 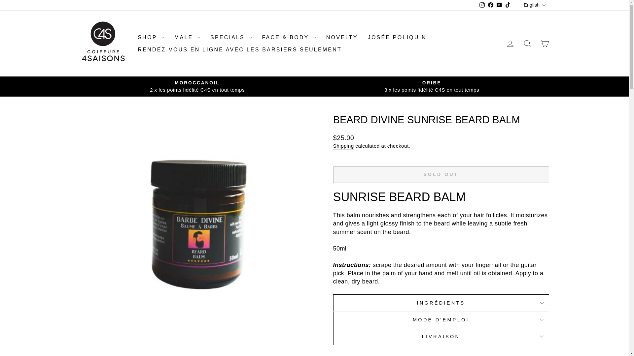 I want to click on Coiffurec4s on TikTok, so click(x=508, y=5).